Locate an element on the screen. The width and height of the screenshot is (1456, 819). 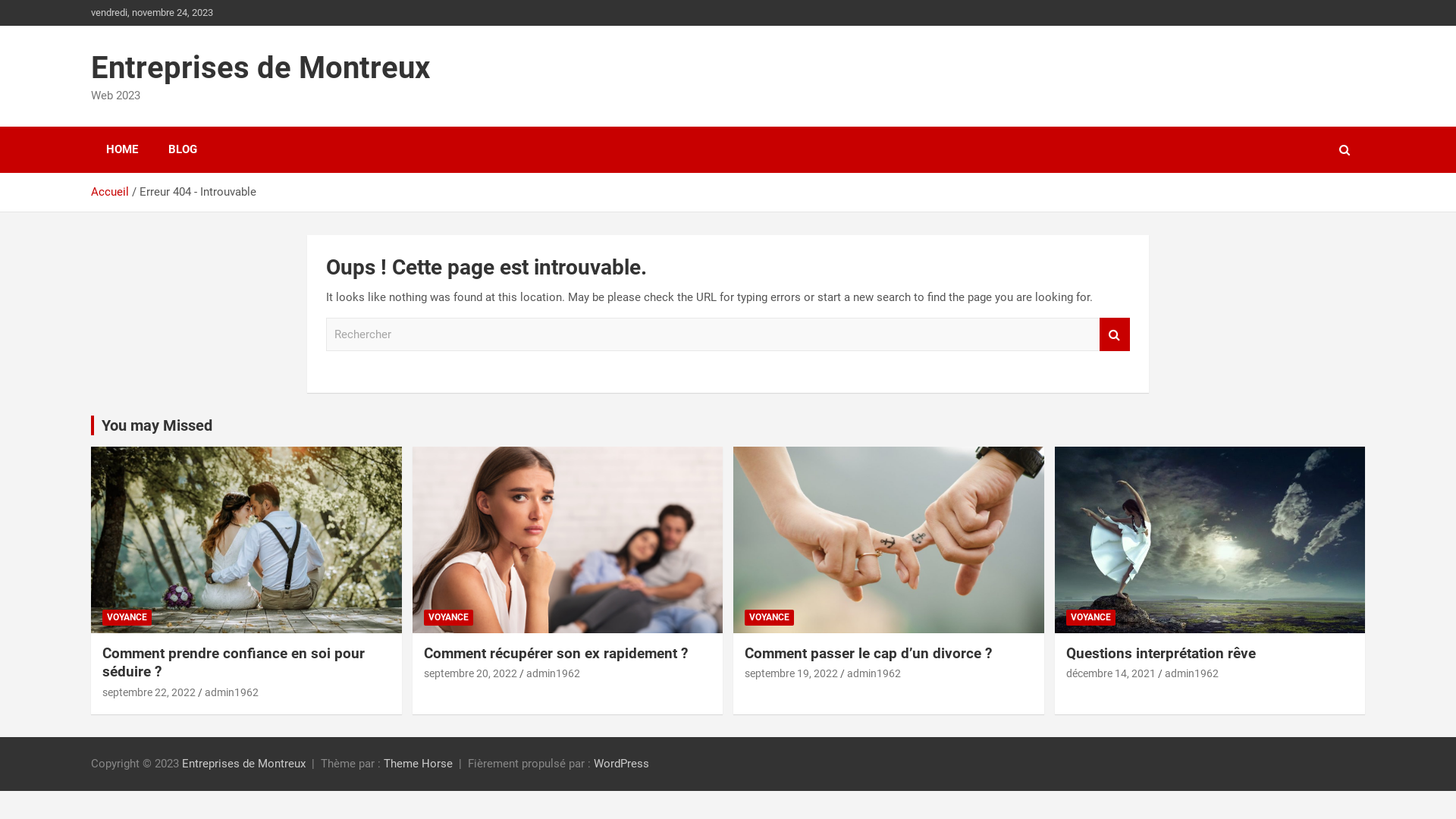
Entreprises de Montreux is located at coordinates (244, 764).